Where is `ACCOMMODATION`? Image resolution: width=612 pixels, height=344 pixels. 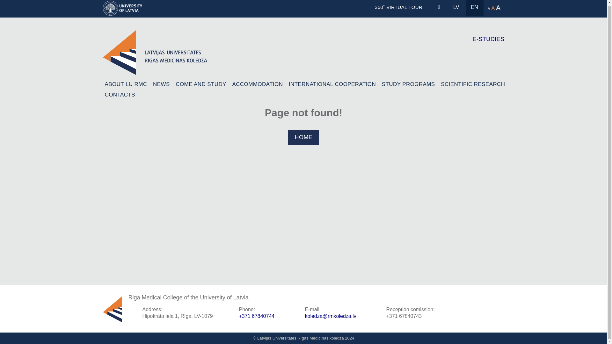 ACCOMMODATION is located at coordinates (258, 84).